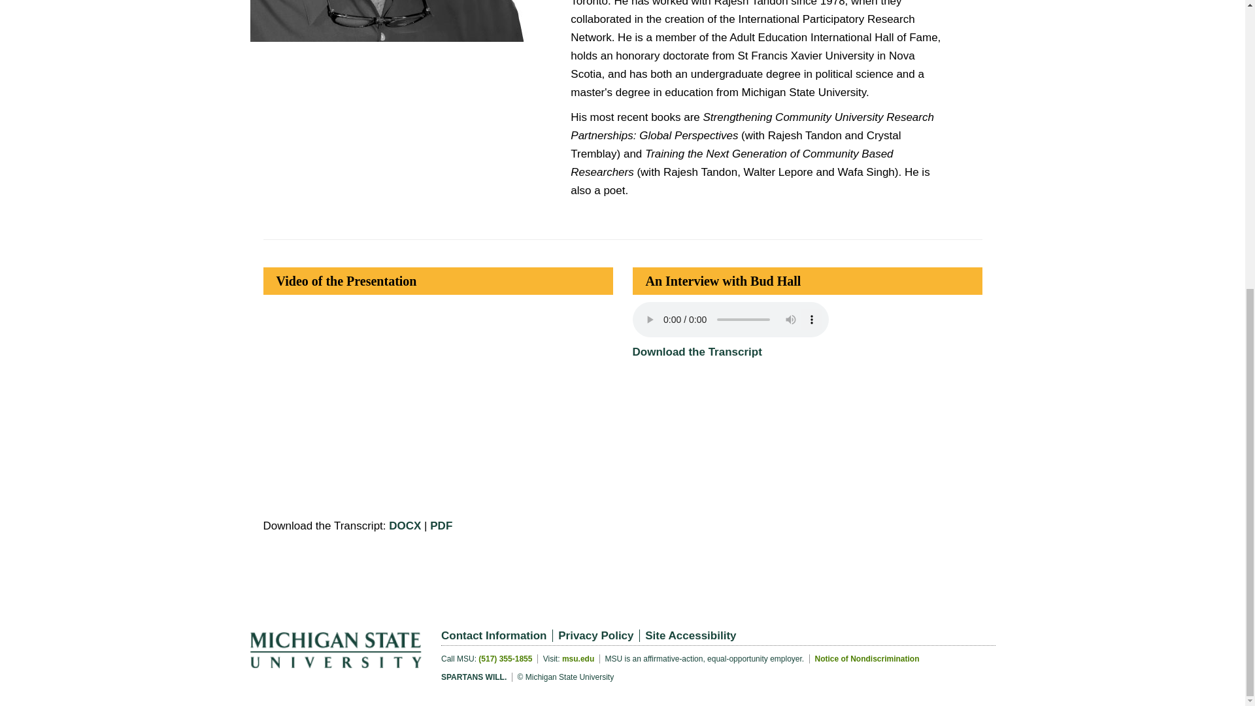  What do you see at coordinates (697, 352) in the screenshot?
I see `Download the transcript of the interview` at bounding box center [697, 352].